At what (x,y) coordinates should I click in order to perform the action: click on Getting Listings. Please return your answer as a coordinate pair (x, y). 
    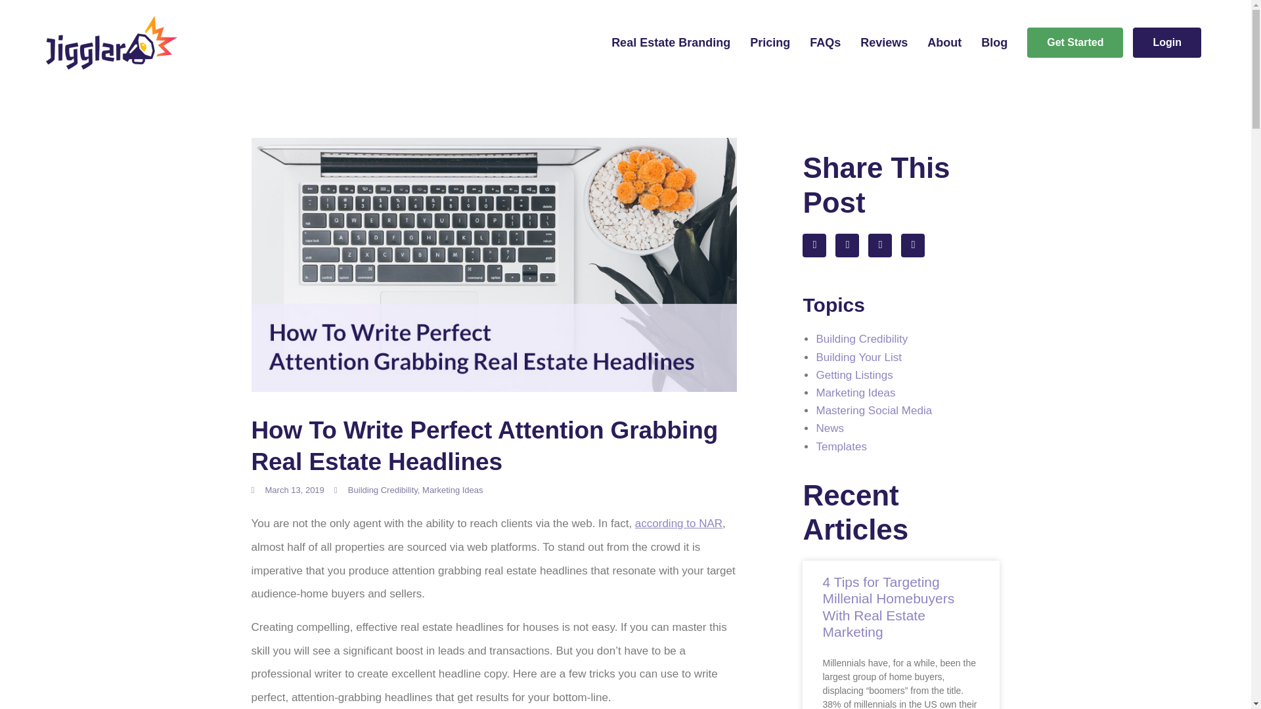
    Looking at the image, I should click on (854, 375).